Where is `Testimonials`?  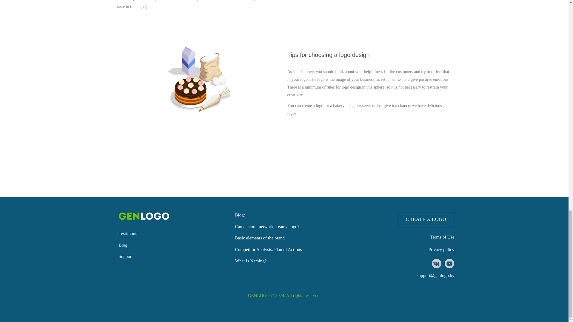 Testimonials is located at coordinates (130, 233).